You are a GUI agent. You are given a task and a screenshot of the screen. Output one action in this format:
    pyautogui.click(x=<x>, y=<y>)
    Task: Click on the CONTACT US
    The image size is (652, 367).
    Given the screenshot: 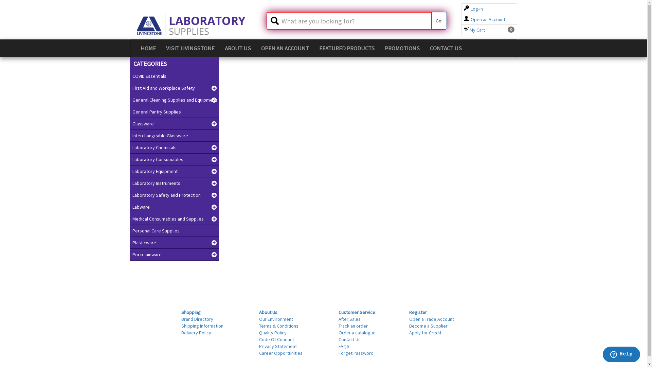 What is the action you would take?
    pyautogui.click(x=446, y=48)
    